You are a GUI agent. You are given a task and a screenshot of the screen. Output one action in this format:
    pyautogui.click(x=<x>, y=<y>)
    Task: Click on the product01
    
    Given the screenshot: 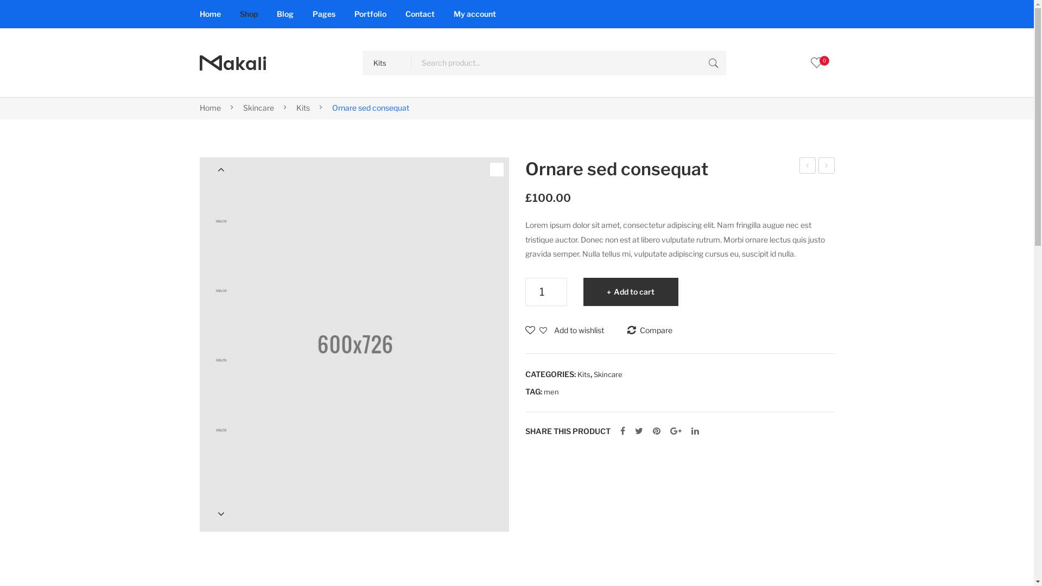 What is the action you would take?
    pyautogui.click(x=354, y=345)
    